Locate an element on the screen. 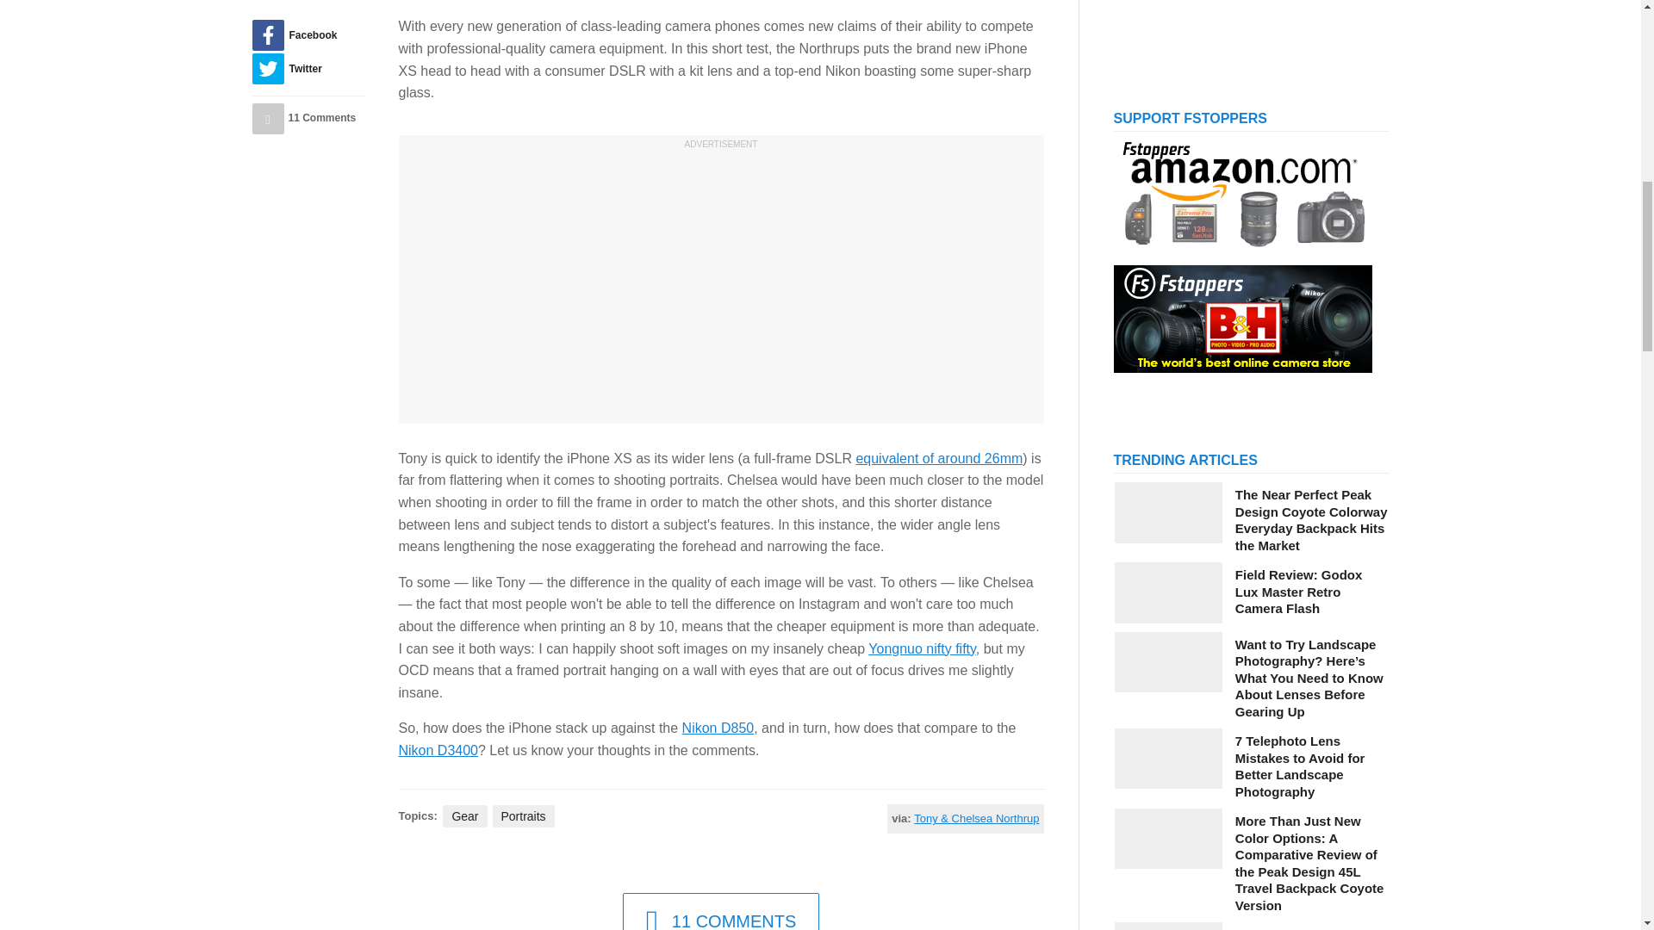  Nikon D850 is located at coordinates (718, 728).